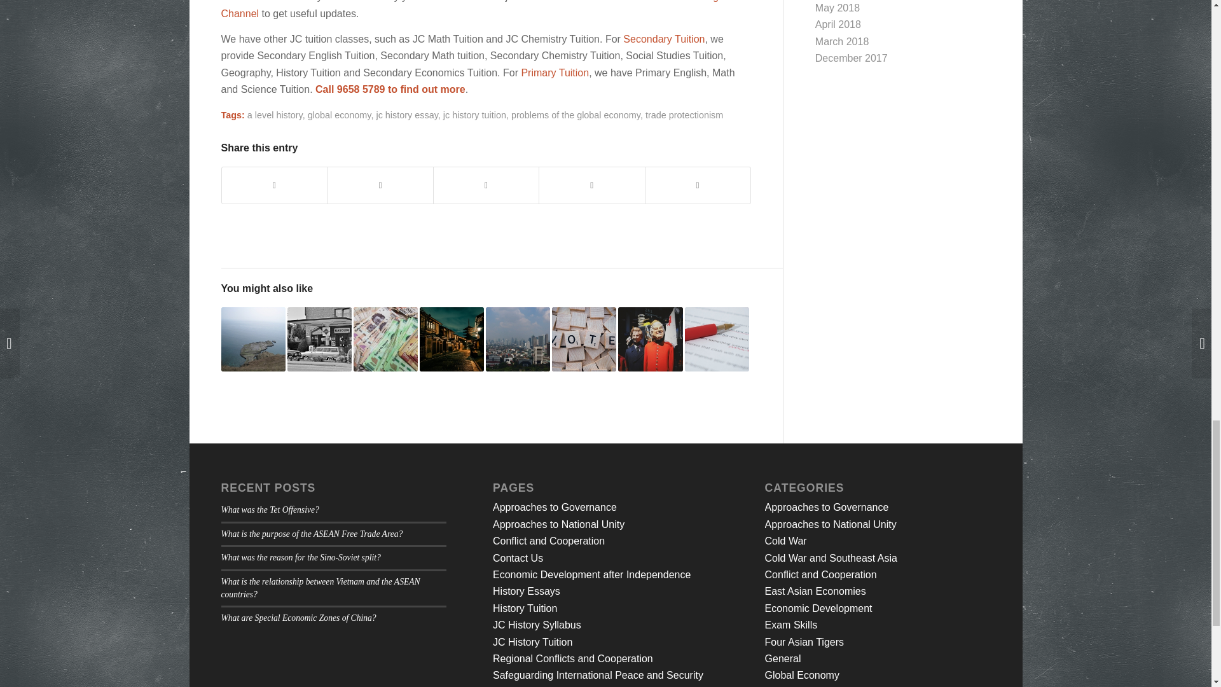 The width and height of the screenshot is (1221, 687). What do you see at coordinates (478, 9) in the screenshot?
I see `Telegram Channel` at bounding box center [478, 9].